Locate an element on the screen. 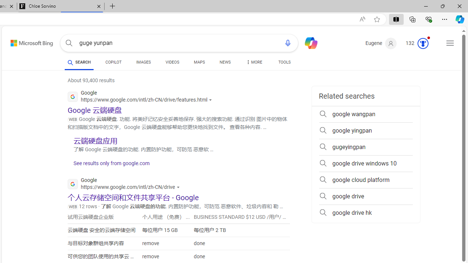  Close tab is located at coordinates (99, 6).